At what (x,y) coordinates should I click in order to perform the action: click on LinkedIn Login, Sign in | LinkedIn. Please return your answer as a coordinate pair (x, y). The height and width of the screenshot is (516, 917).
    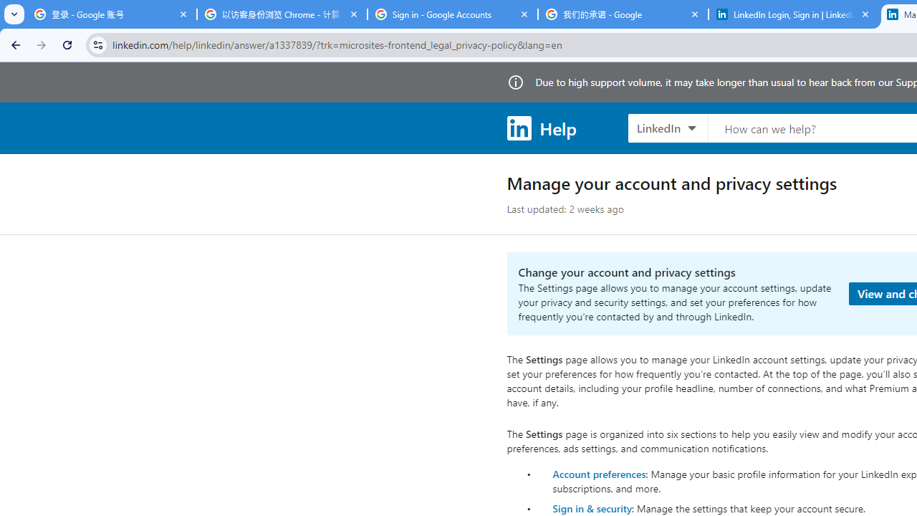
    Looking at the image, I should click on (794, 14).